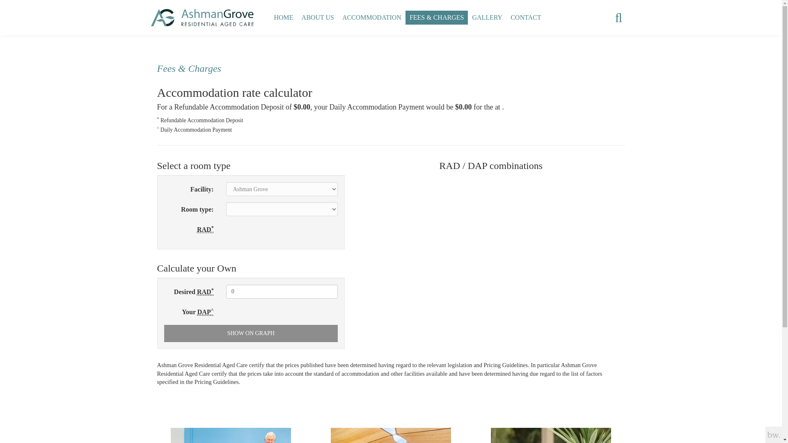 This screenshot has width=788, height=443. Describe the element at coordinates (205, 230) in the screenshot. I see `Refundable Accommodation Deposit` at that location.